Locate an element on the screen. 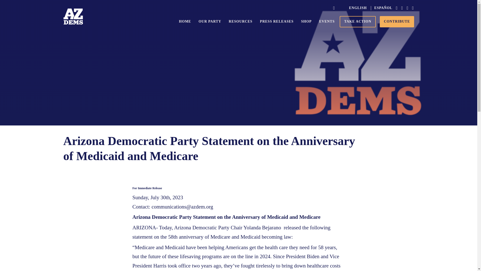 The image size is (481, 271). PRESS RELEASES is located at coordinates (277, 22).